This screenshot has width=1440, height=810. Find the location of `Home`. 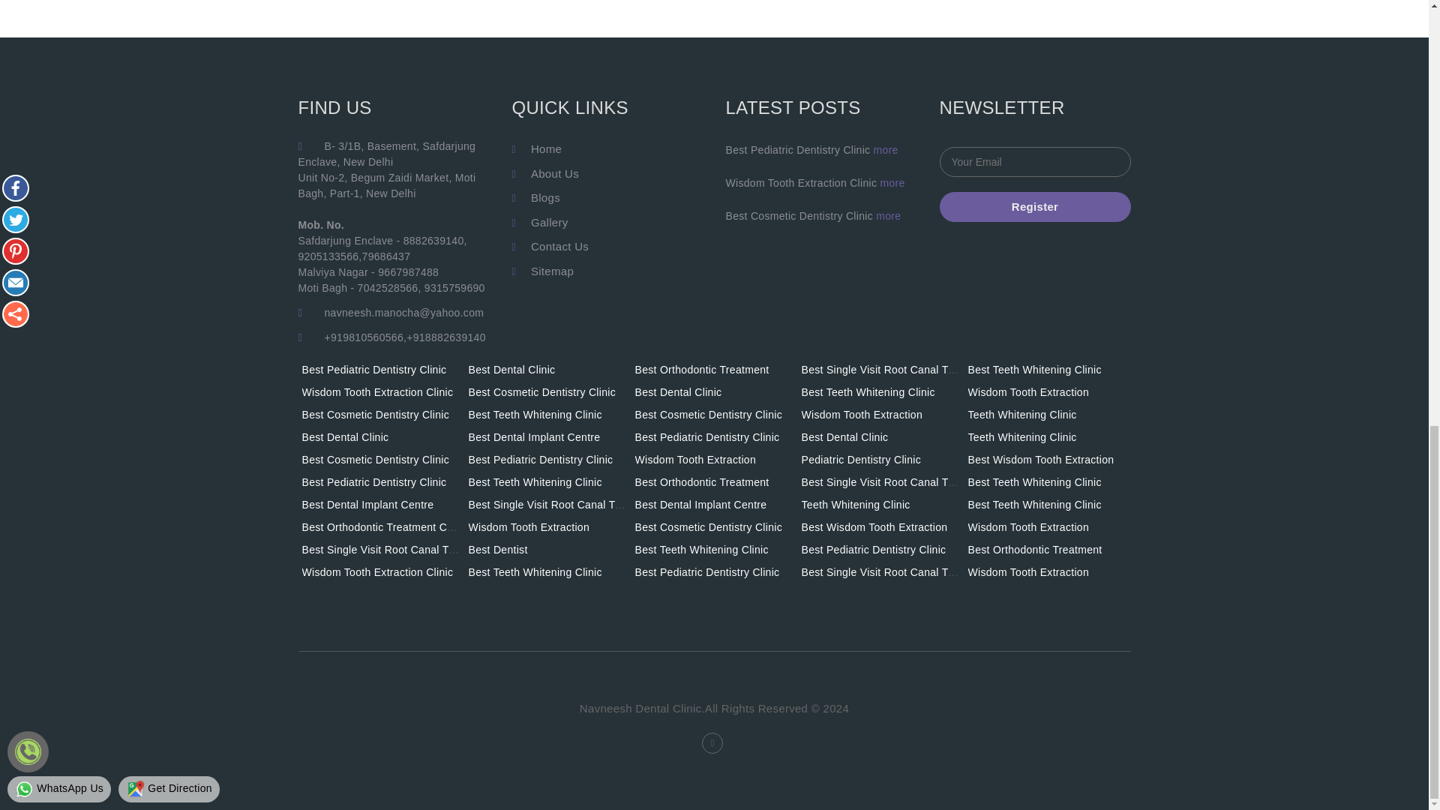

Home is located at coordinates (546, 148).